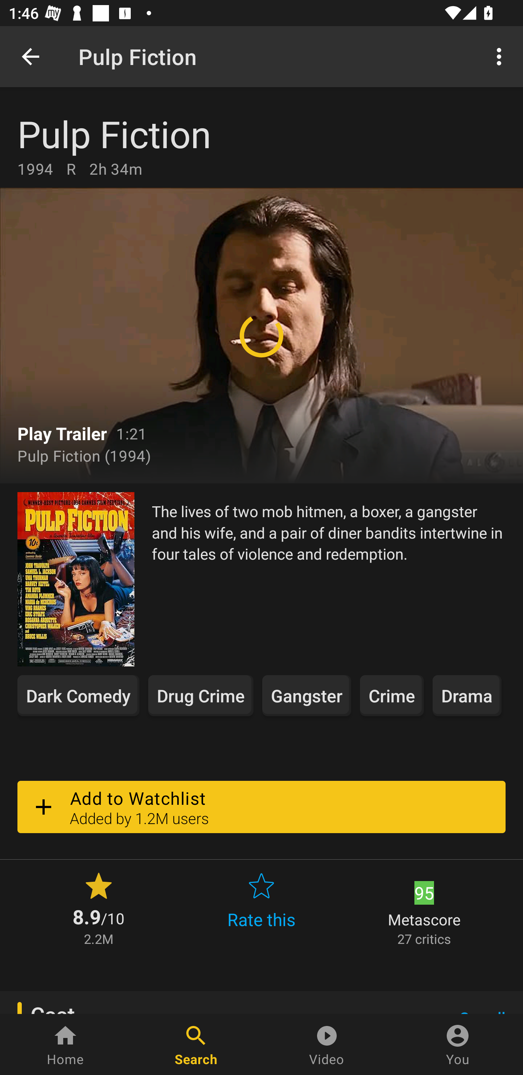 The height and width of the screenshot is (1075, 523). What do you see at coordinates (98, 908) in the screenshot?
I see `8.9 /10 2.2M` at bounding box center [98, 908].